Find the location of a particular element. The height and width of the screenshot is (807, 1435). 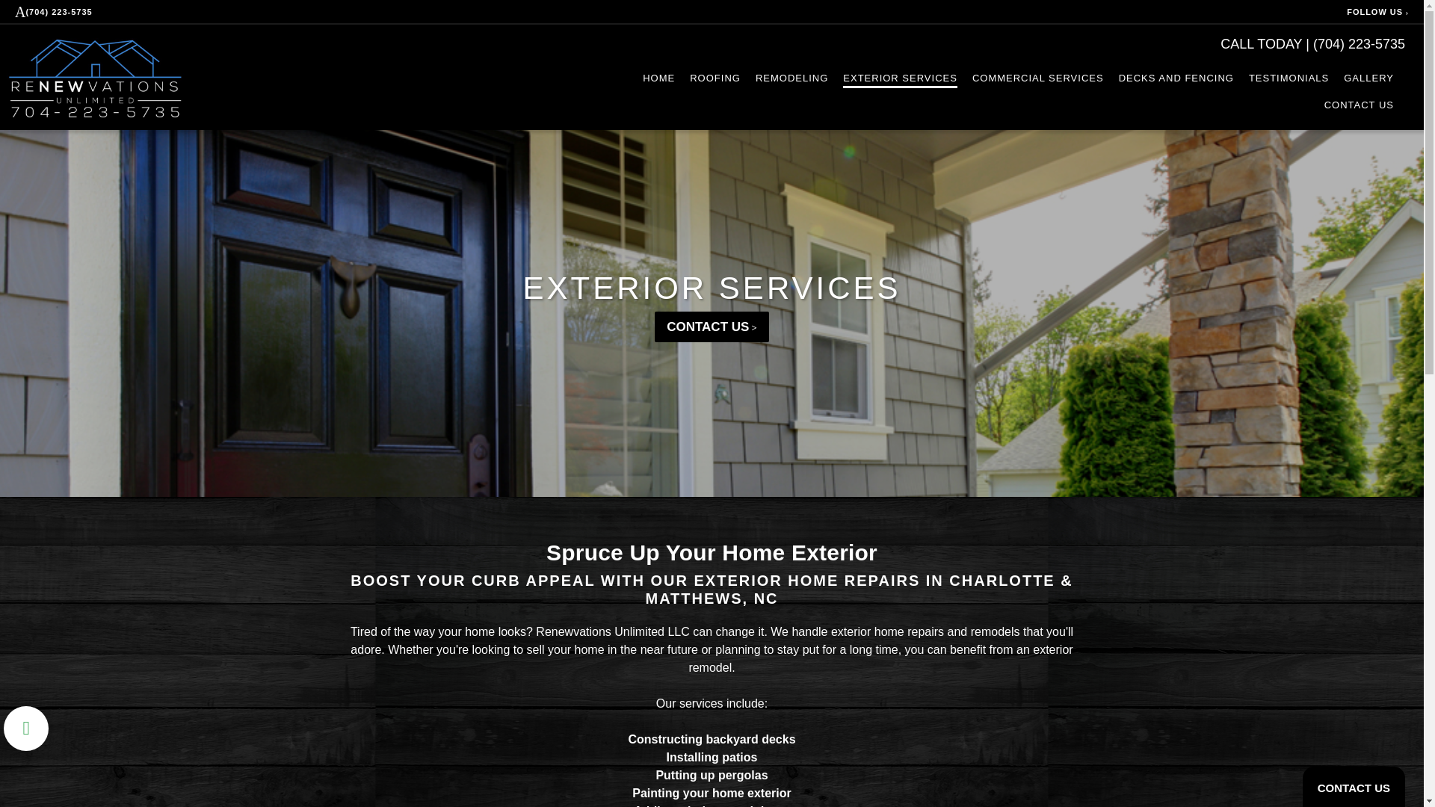

ROOFING is located at coordinates (715, 78).